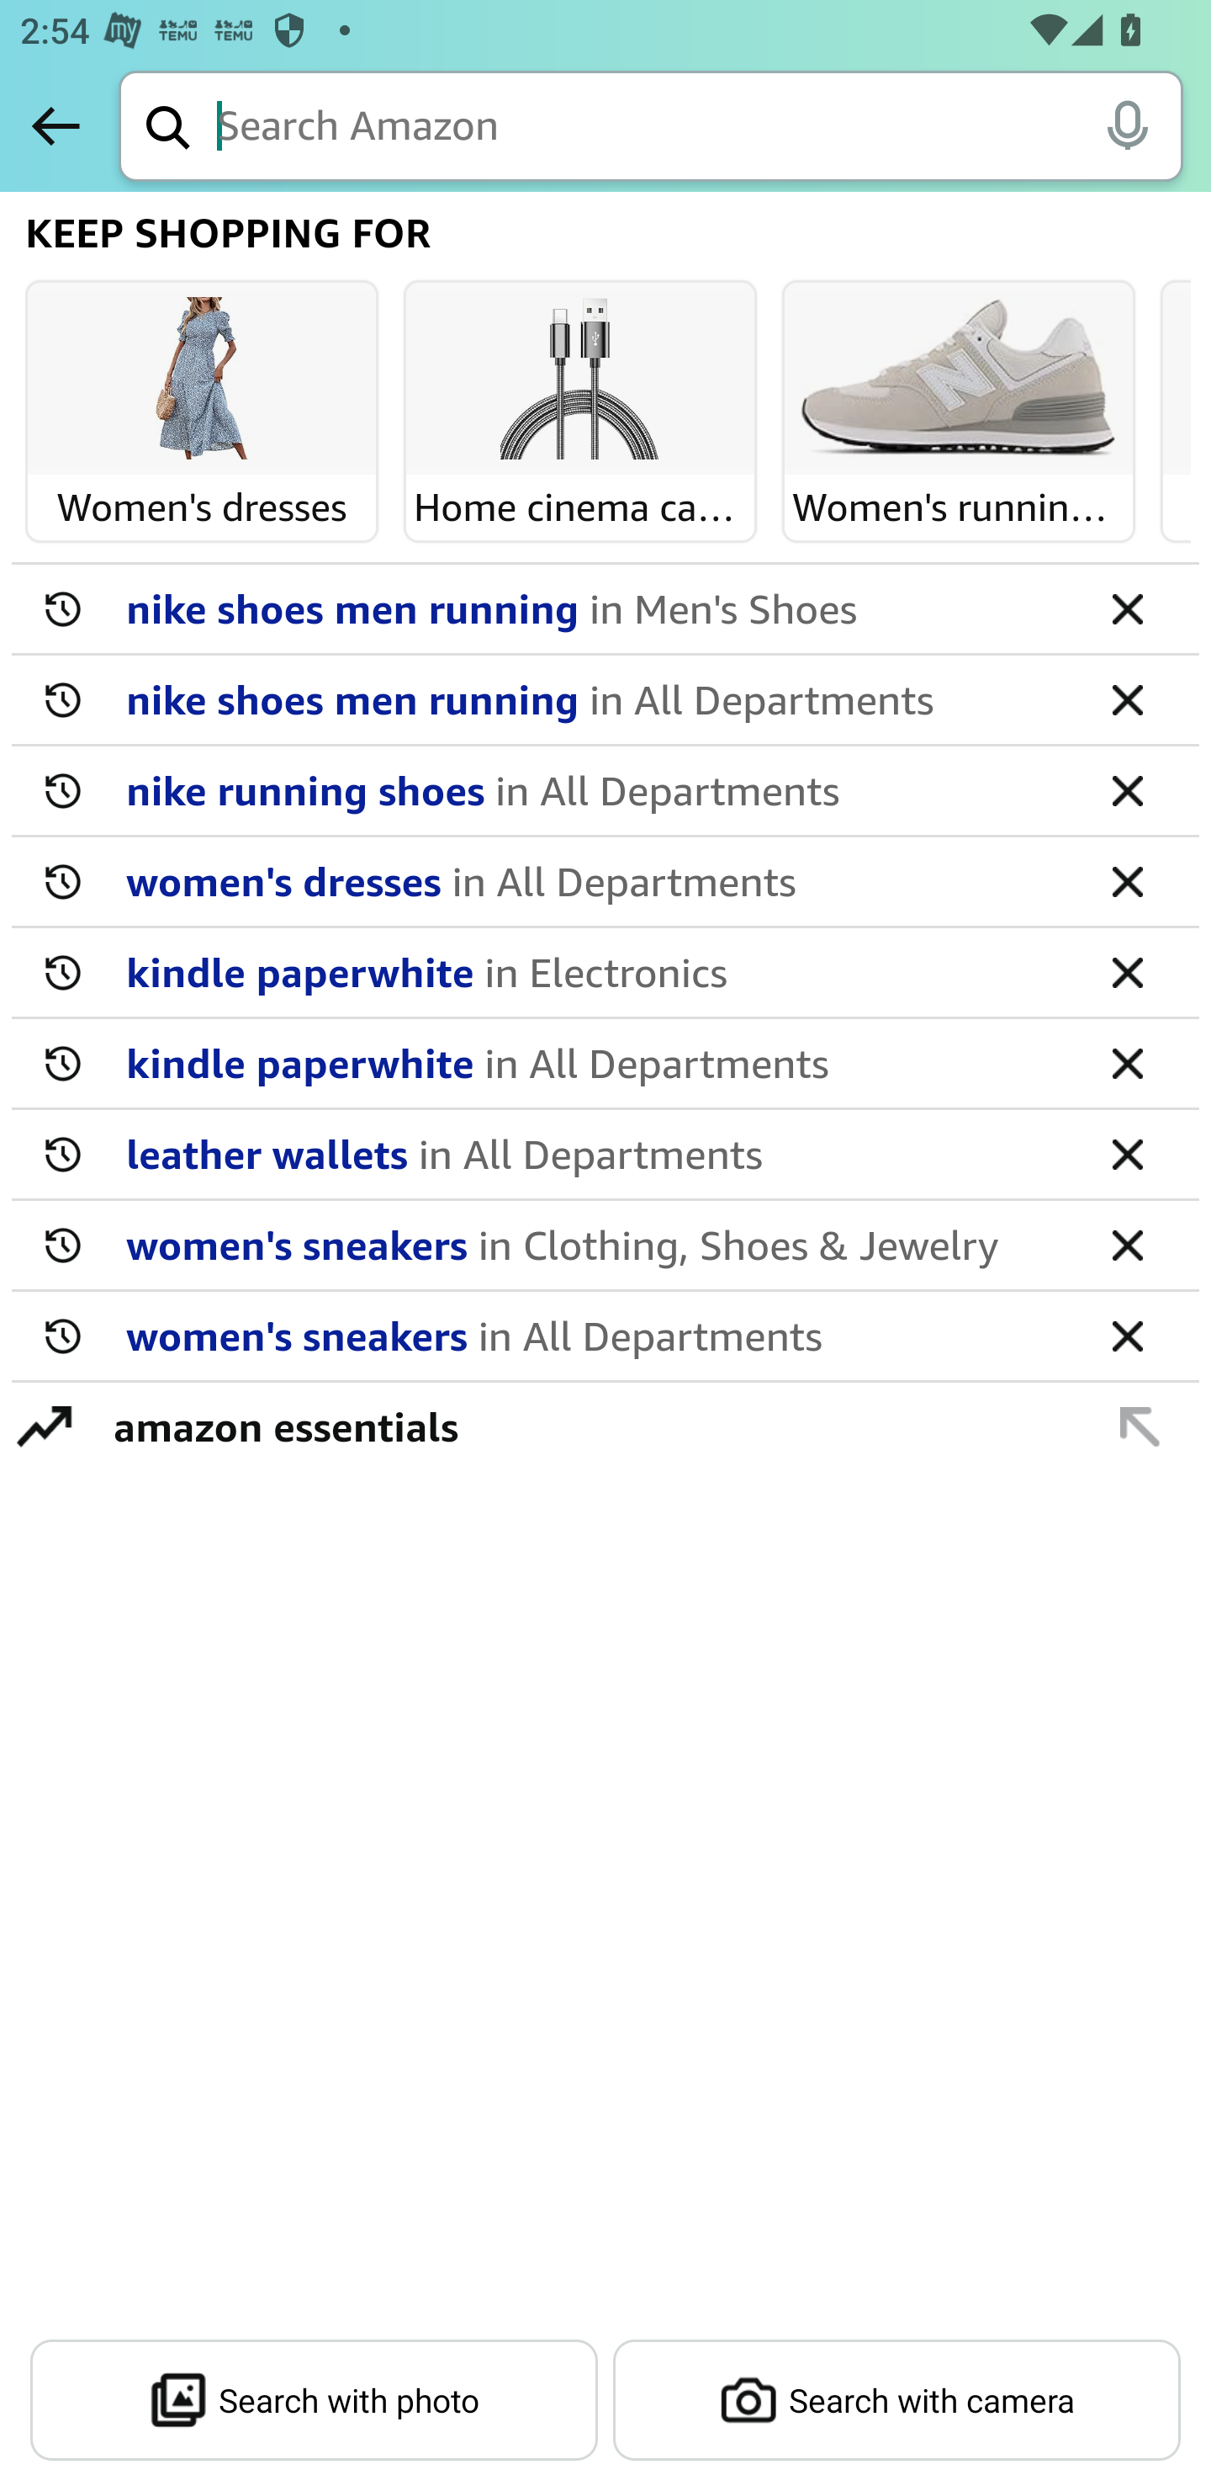 This screenshot has width=1211, height=2491. Describe the element at coordinates (1127, 125) in the screenshot. I see `Alexa` at that location.